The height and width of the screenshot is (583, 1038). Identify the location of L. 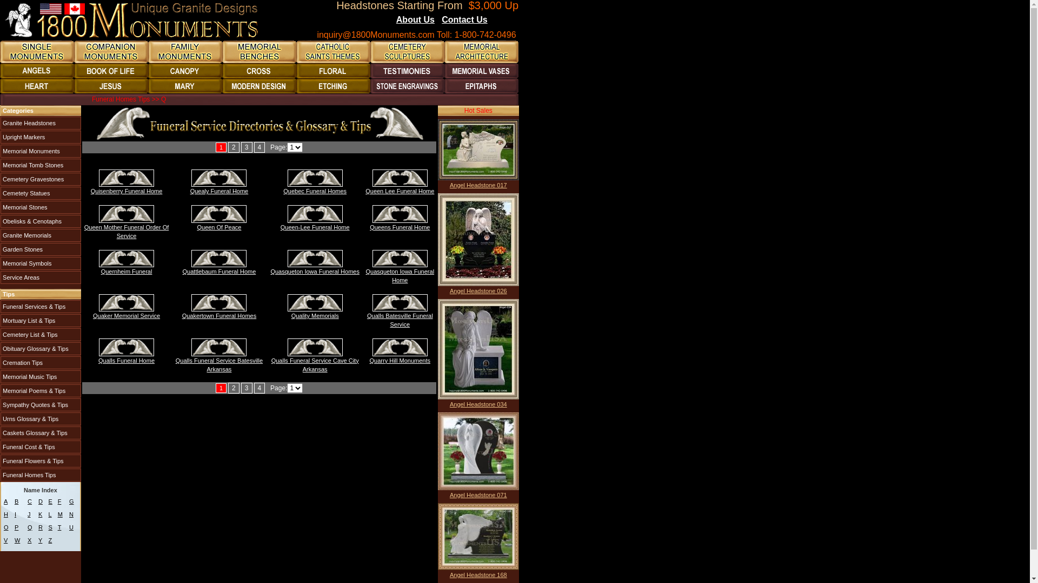
(50, 514).